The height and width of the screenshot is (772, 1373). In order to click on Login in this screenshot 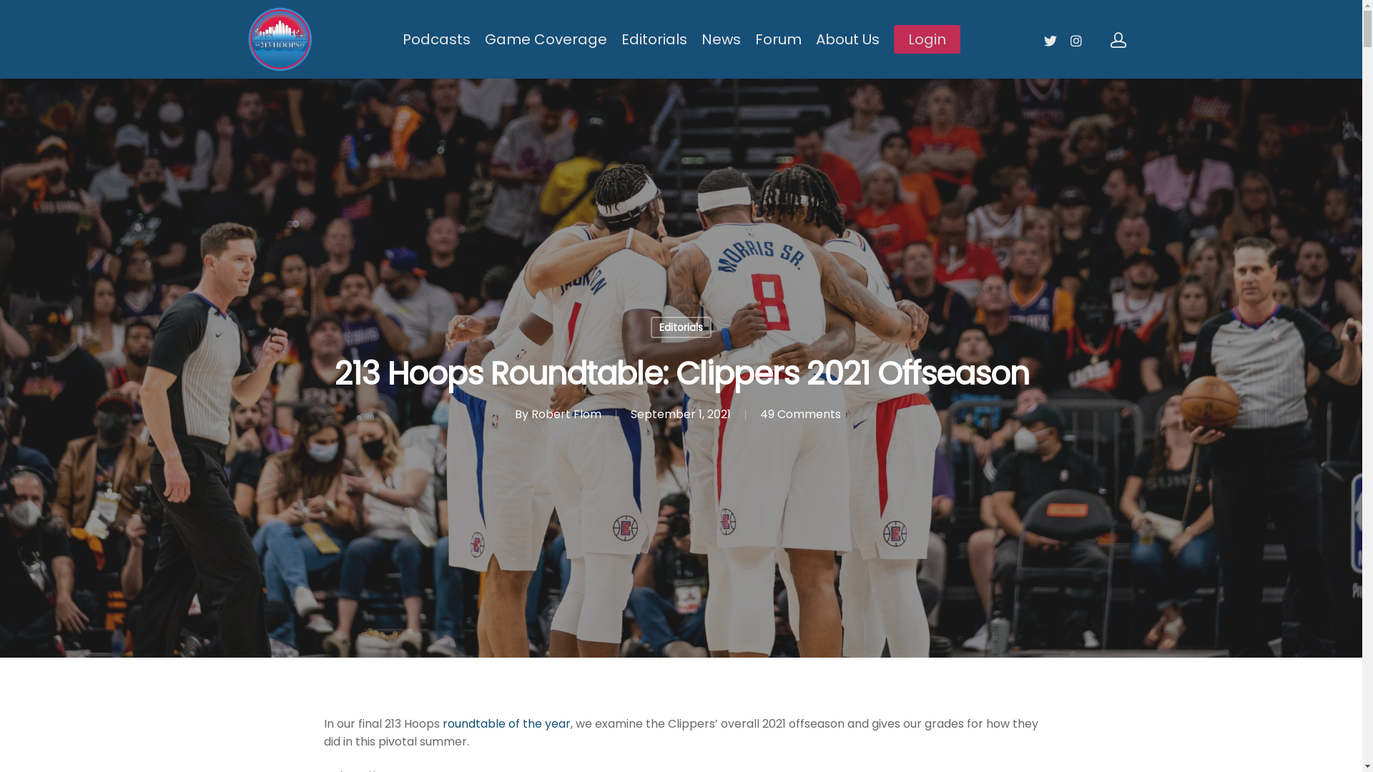, I will do `click(927, 39)`.